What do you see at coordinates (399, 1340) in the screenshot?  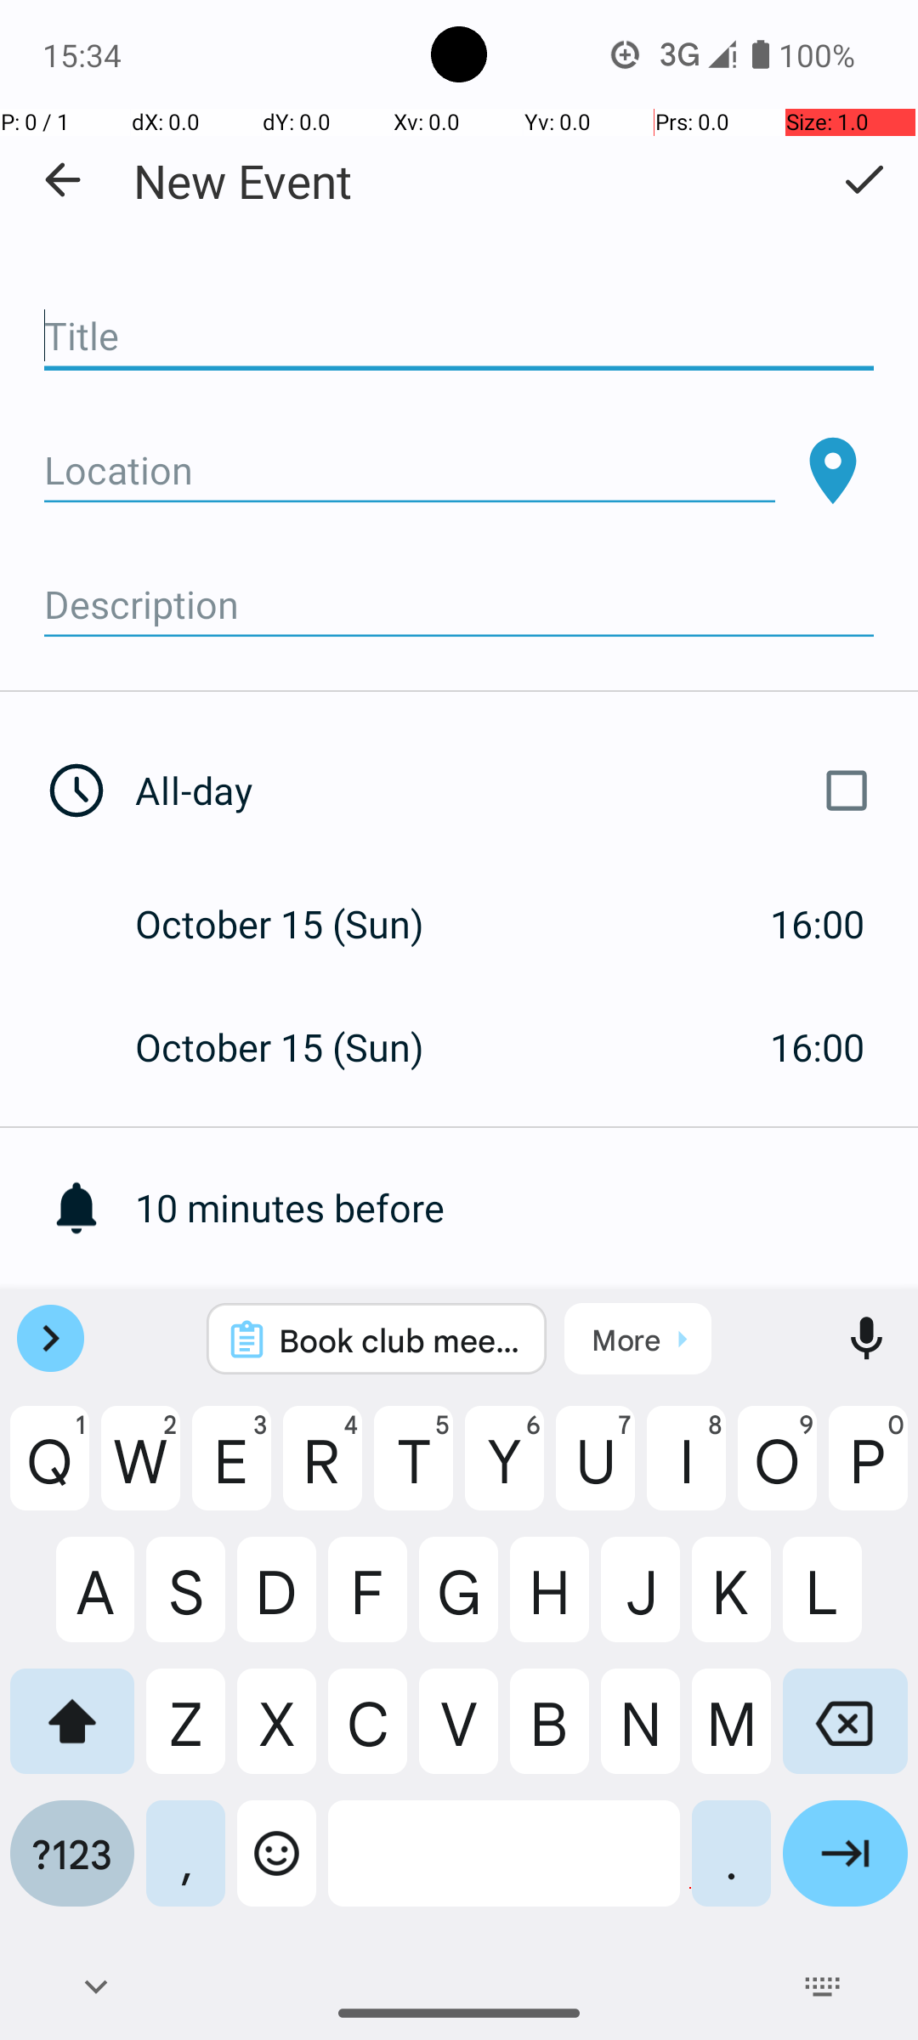 I see `Book club meets next Tuesday to discuss '1984'.` at bounding box center [399, 1340].